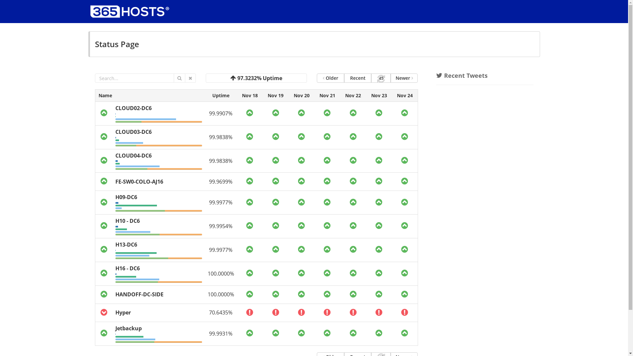 Image resolution: width=633 pixels, height=356 pixels. I want to click on Newer, so click(404, 78).